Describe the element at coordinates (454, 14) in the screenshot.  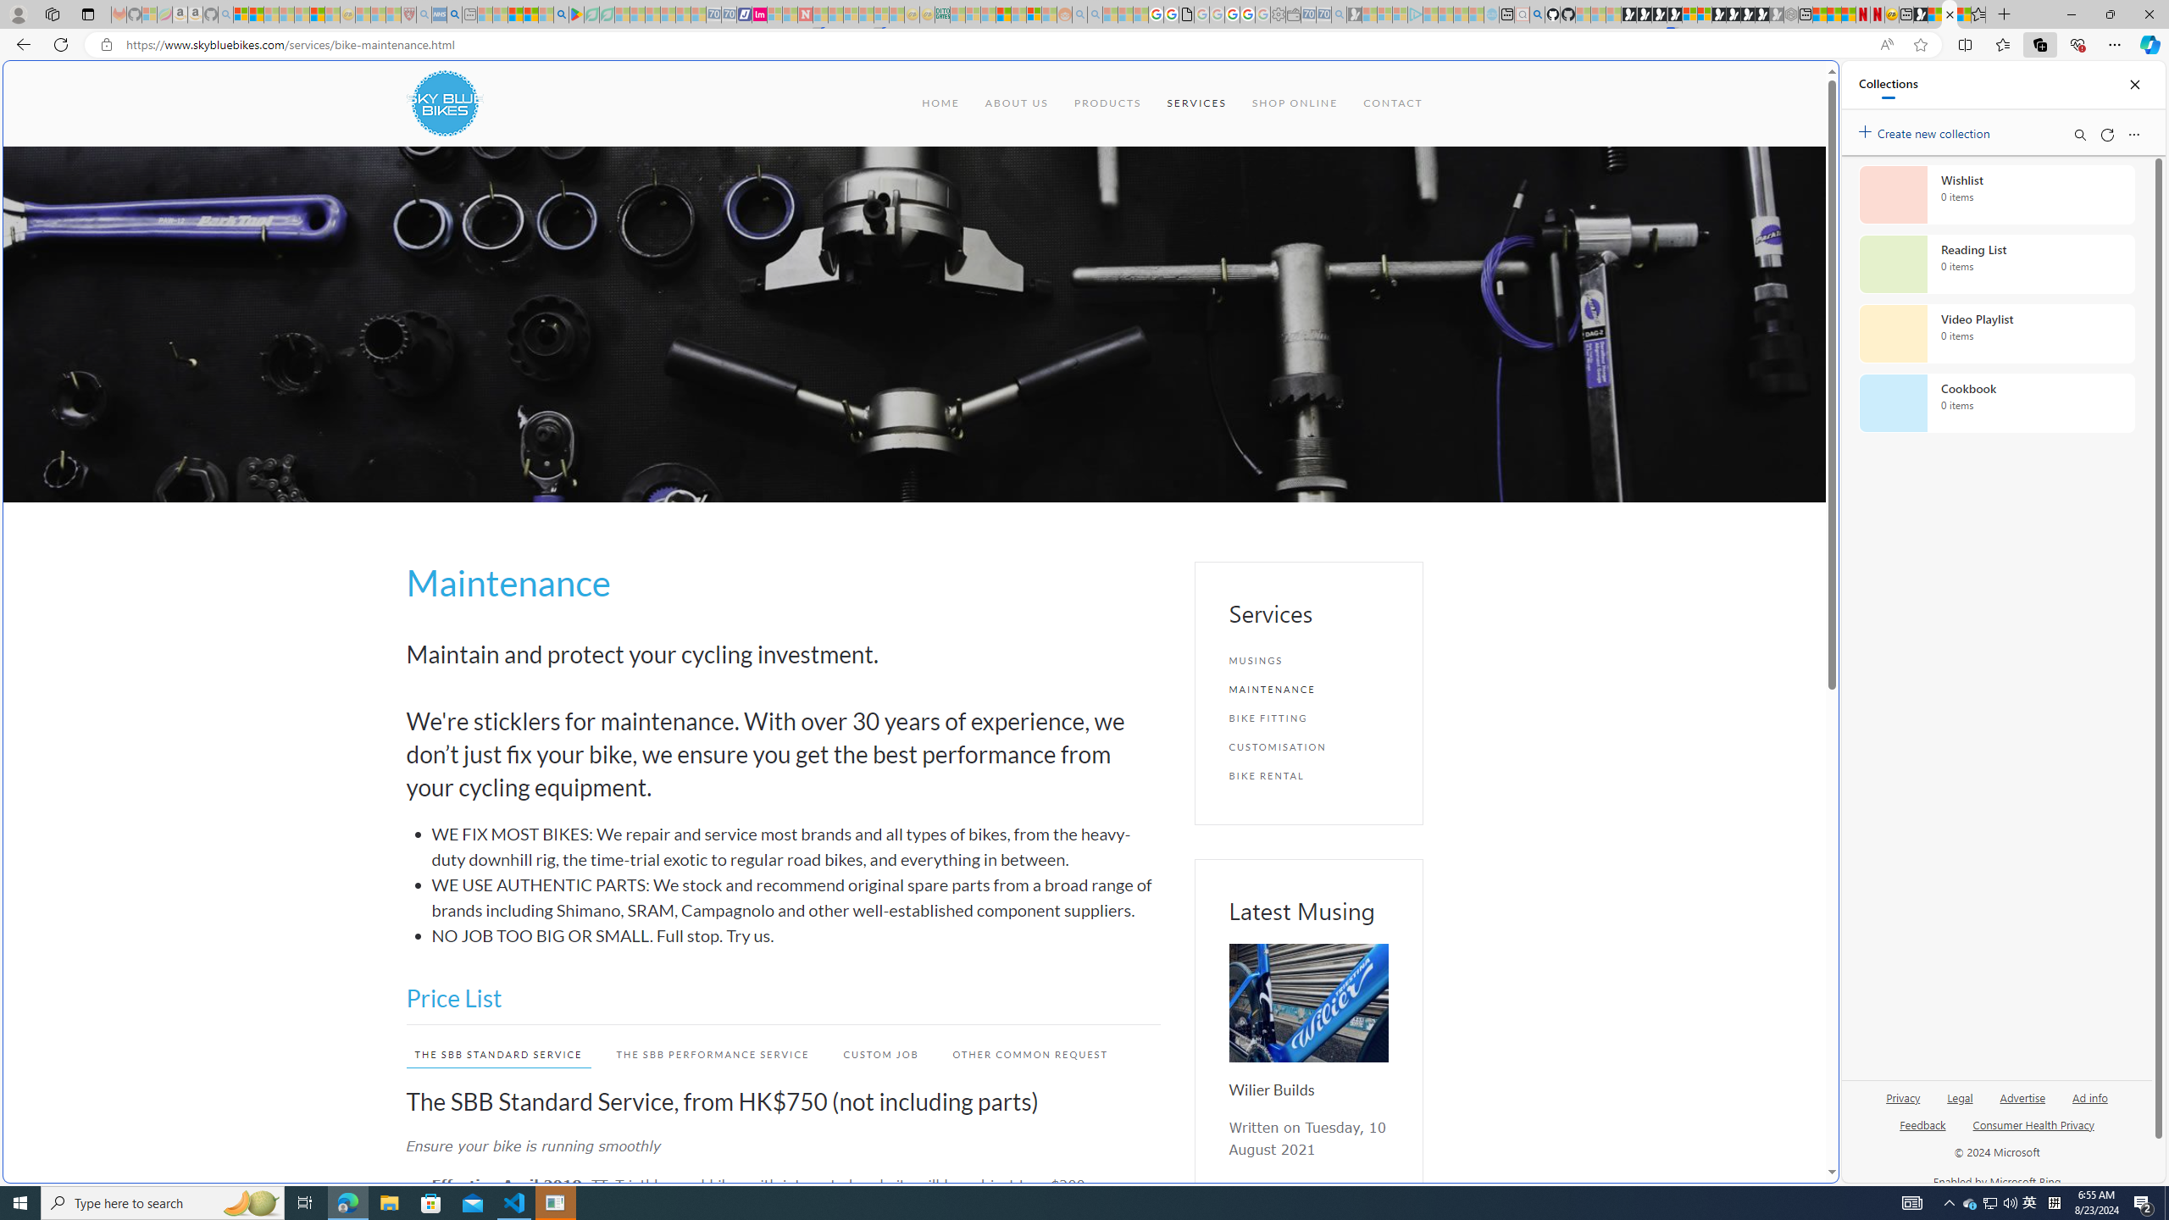
I see `utah sues federal government - Search` at that location.